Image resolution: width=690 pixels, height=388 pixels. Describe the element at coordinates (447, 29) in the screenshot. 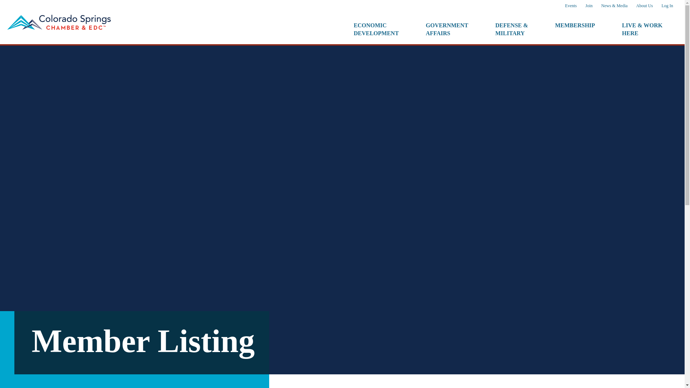

I see `MEMBERSHIP` at that location.